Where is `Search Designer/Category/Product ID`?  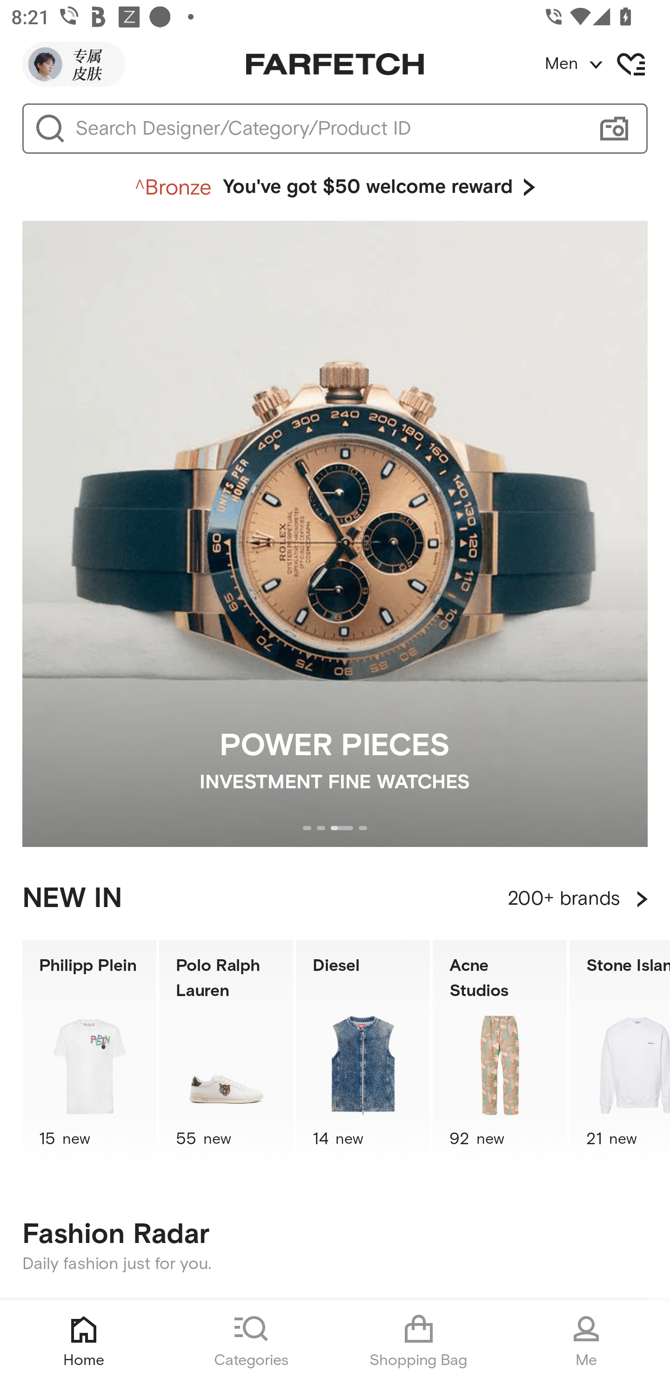 Search Designer/Category/Product ID is located at coordinates (328, 129).